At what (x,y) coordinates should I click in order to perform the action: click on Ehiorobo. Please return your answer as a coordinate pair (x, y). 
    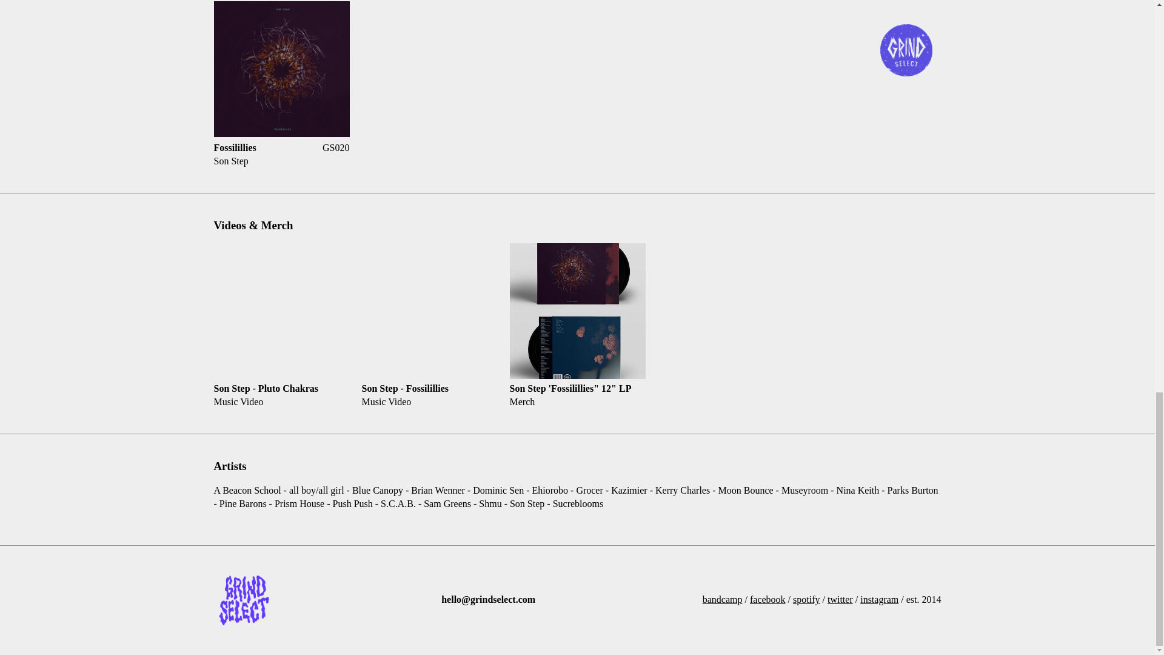
    Looking at the image, I should click on (549, 490).